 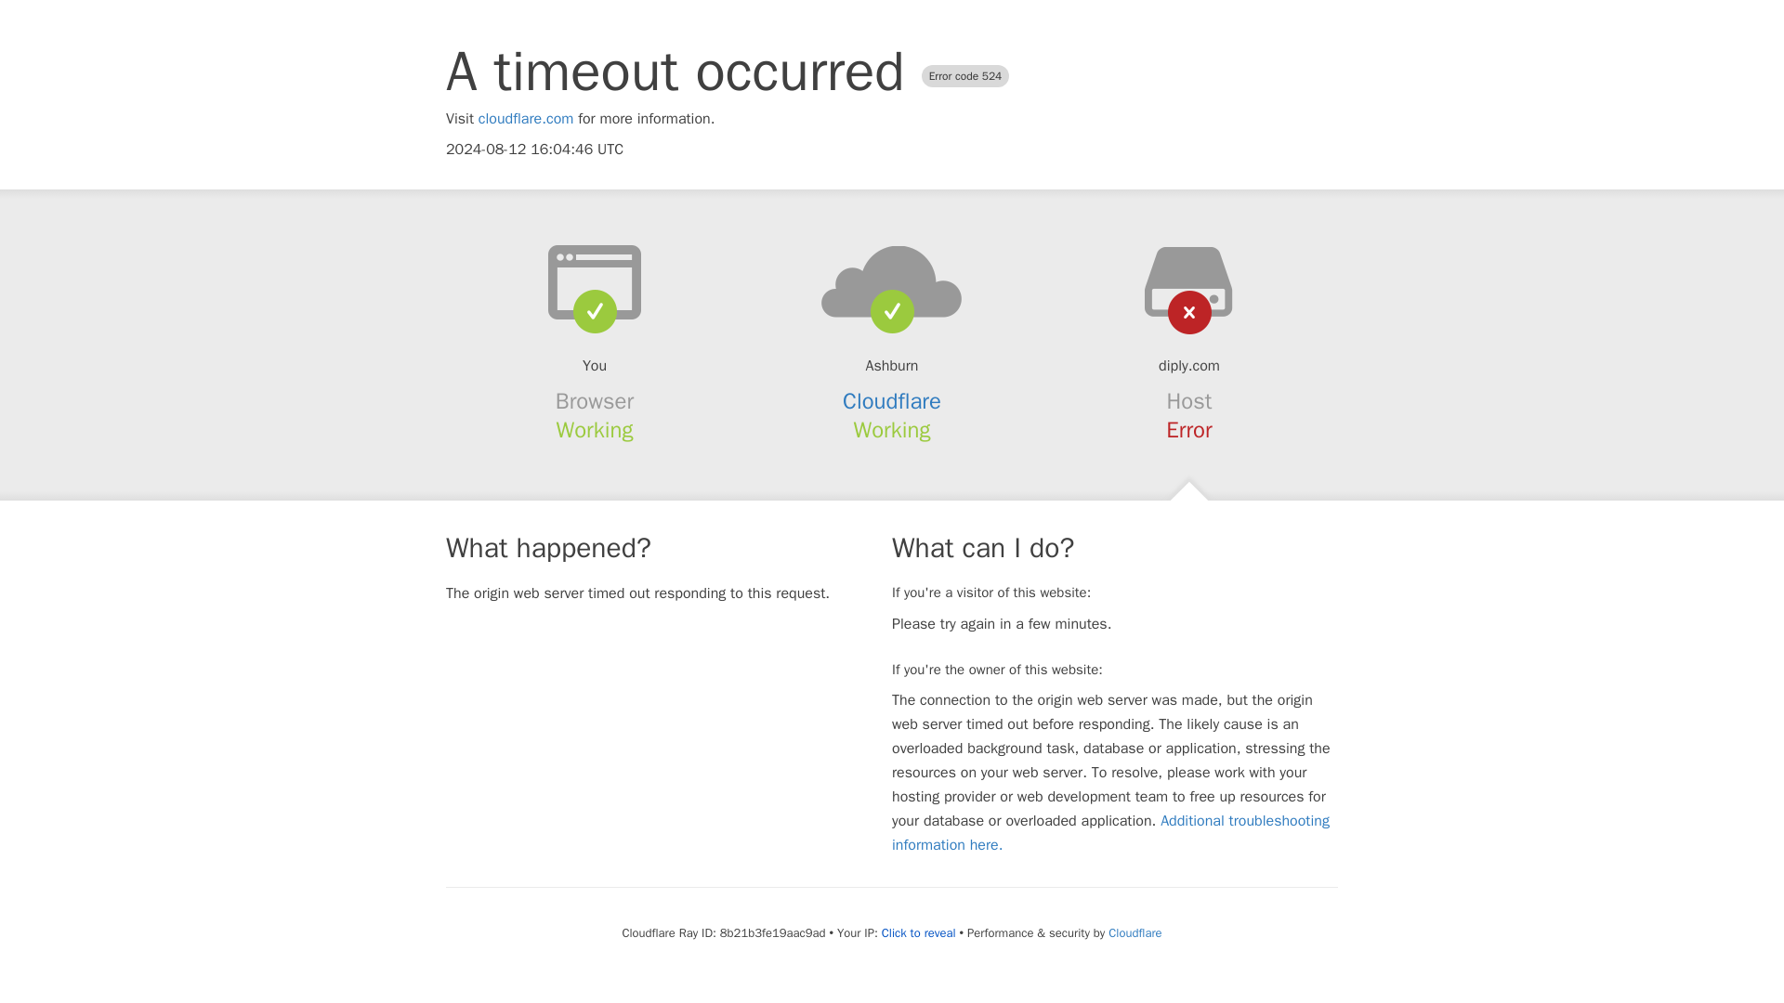 I want to click on Cloudflare, so click(x=1134, y=932).